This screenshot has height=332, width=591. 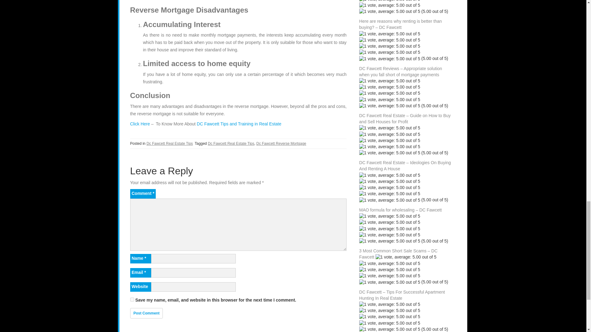 I want to click on DC Fawcett Tips and Training in Real Estate, so click(x=239, y=124).